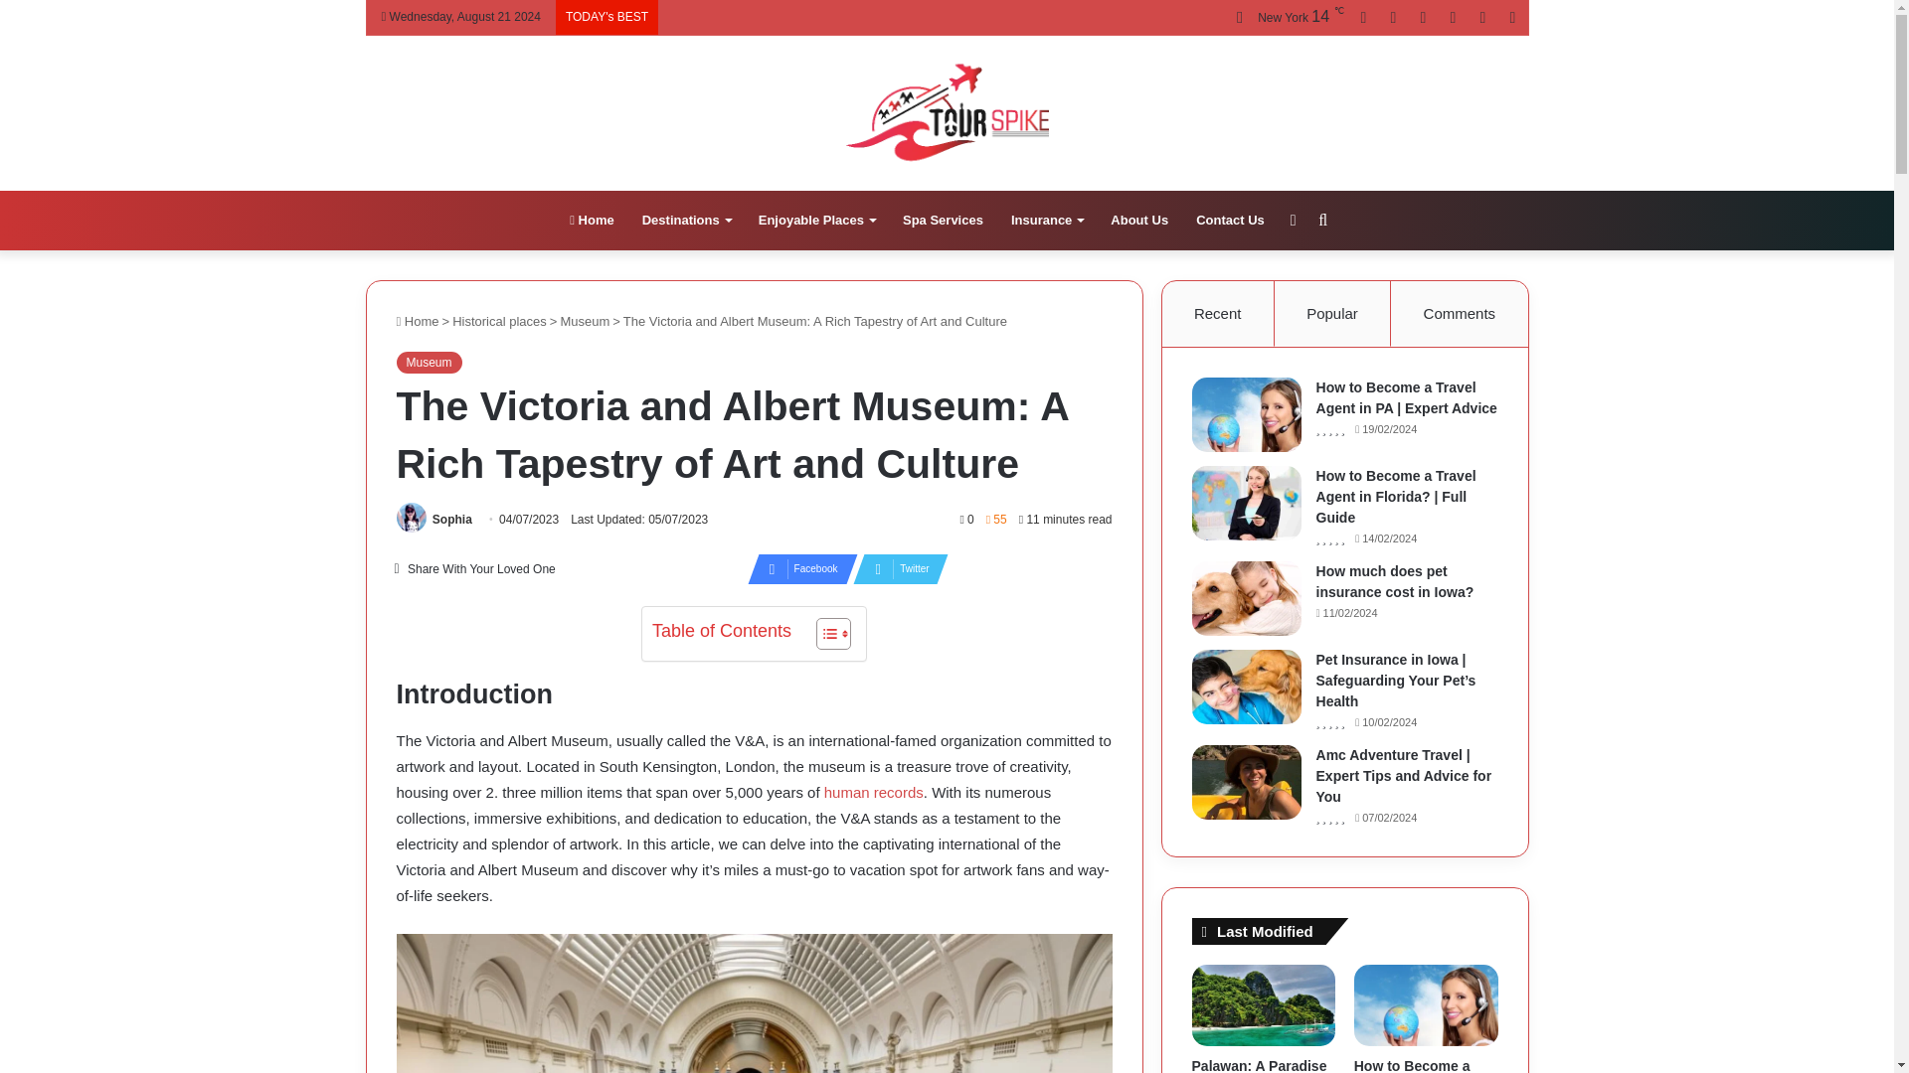 The image size is (1909, 1073). What do you see at coordinates (591, 221) in the screenshot?
I see `Home` at bounding box center [591, 221].